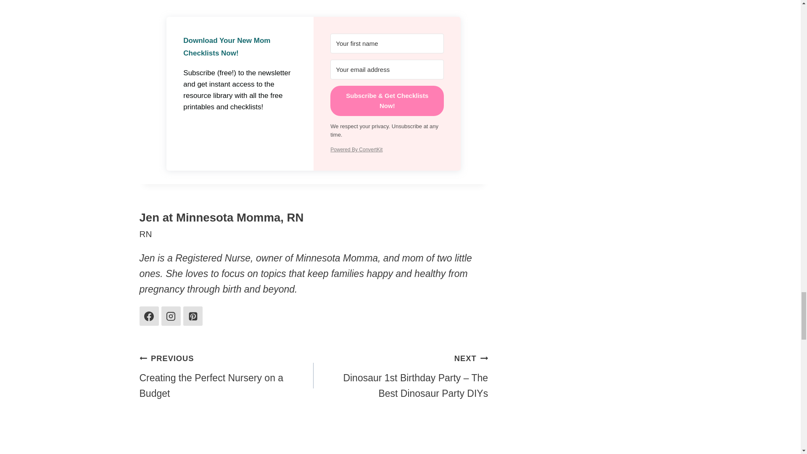 This screenshot has height=454, width=807. What do you see at coordinates (149, 316) in the screenshot?
I see `Follow Jen at Minnesota Momma, RN on Facebook` at bounding box center [149, 316].